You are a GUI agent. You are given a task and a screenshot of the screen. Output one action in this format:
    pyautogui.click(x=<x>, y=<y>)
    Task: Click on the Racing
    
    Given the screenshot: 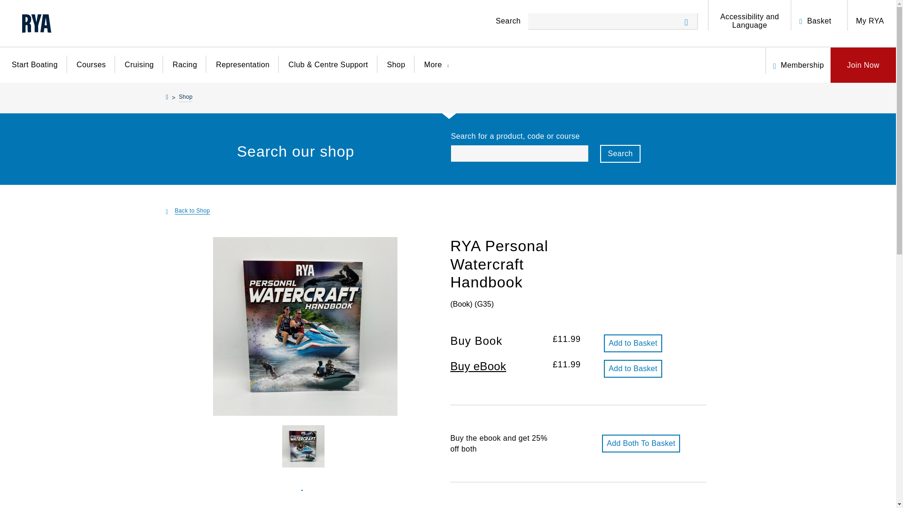 What is the action you would take?
    pyautogui.click(x=184, y=71)
    